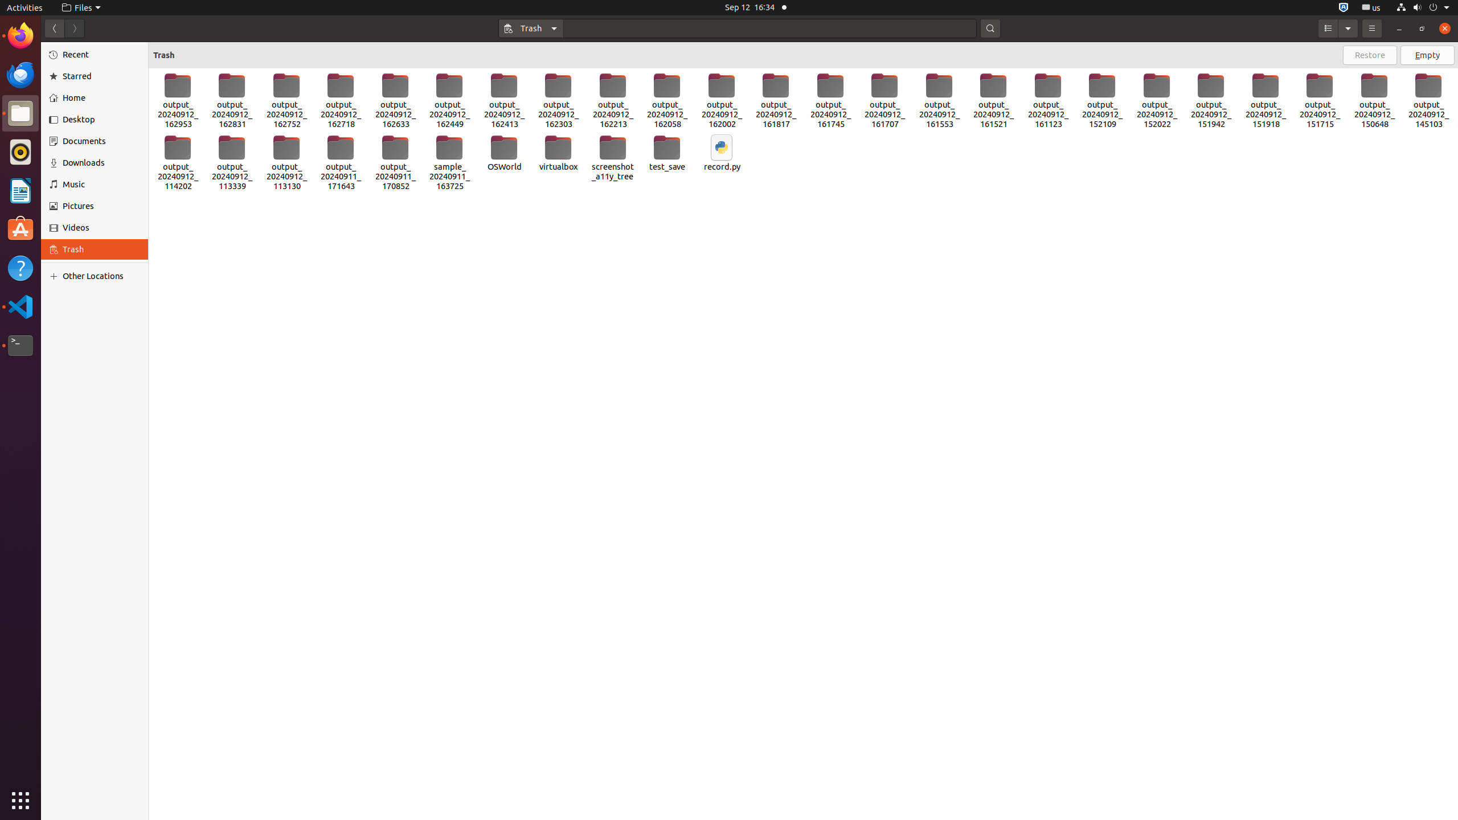 Image resolution: width=1458 pixels, height=820 pixels. Describe the element at coordinates (1211, 101) in the screenshot. I see `output_20240912_151942` at that location.